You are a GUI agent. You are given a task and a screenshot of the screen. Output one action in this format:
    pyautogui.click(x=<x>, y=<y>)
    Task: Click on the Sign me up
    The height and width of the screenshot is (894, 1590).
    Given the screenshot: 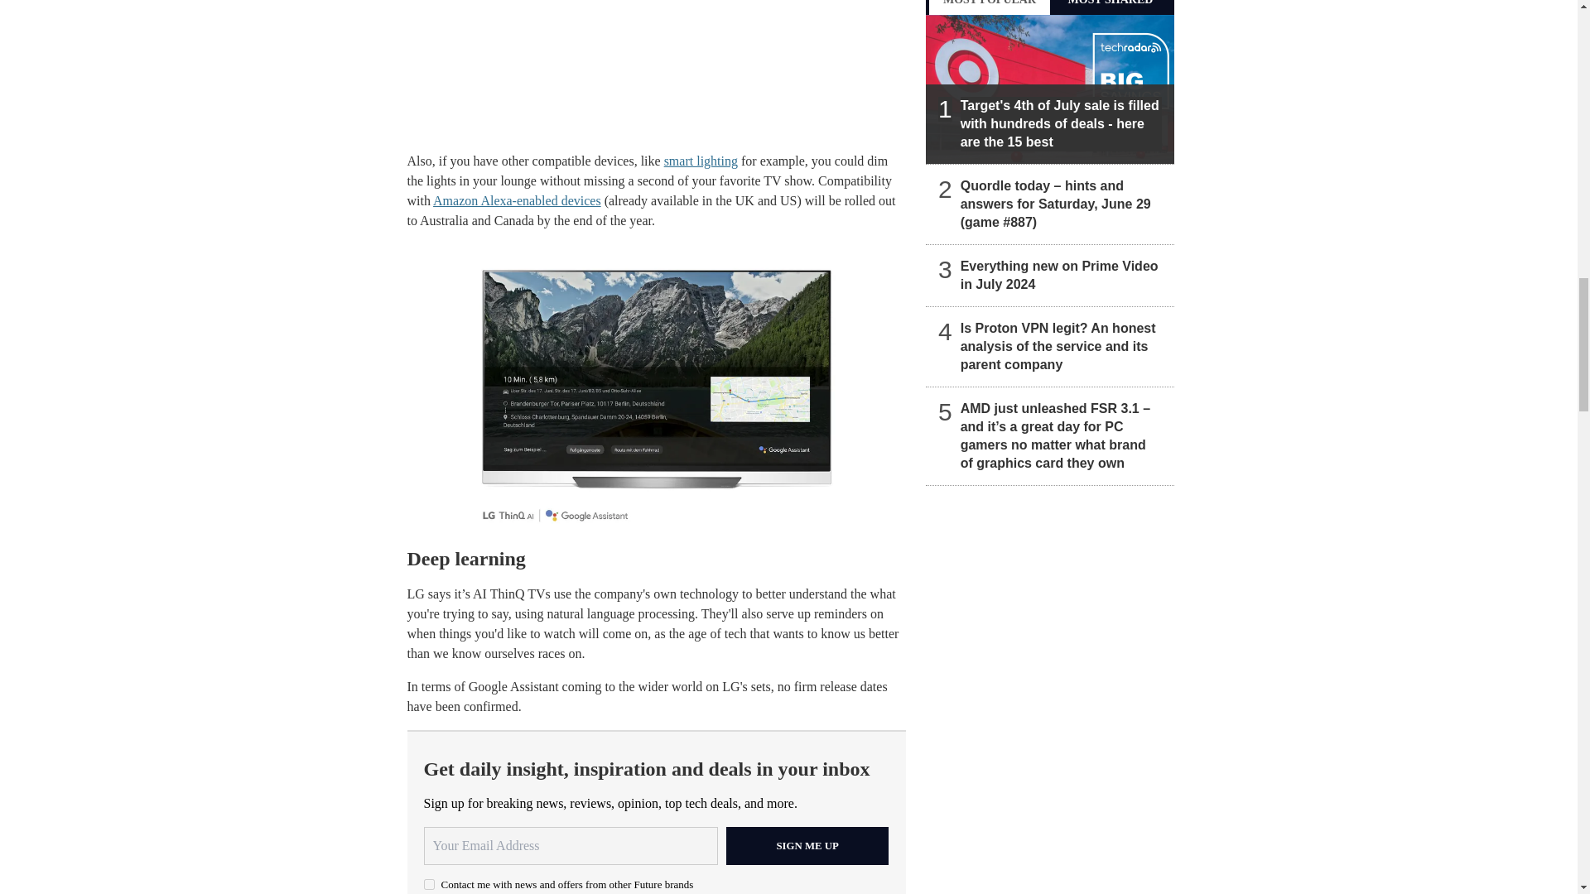 What is the action you would take?
    pyautogui.click(x=807, y=846)
    